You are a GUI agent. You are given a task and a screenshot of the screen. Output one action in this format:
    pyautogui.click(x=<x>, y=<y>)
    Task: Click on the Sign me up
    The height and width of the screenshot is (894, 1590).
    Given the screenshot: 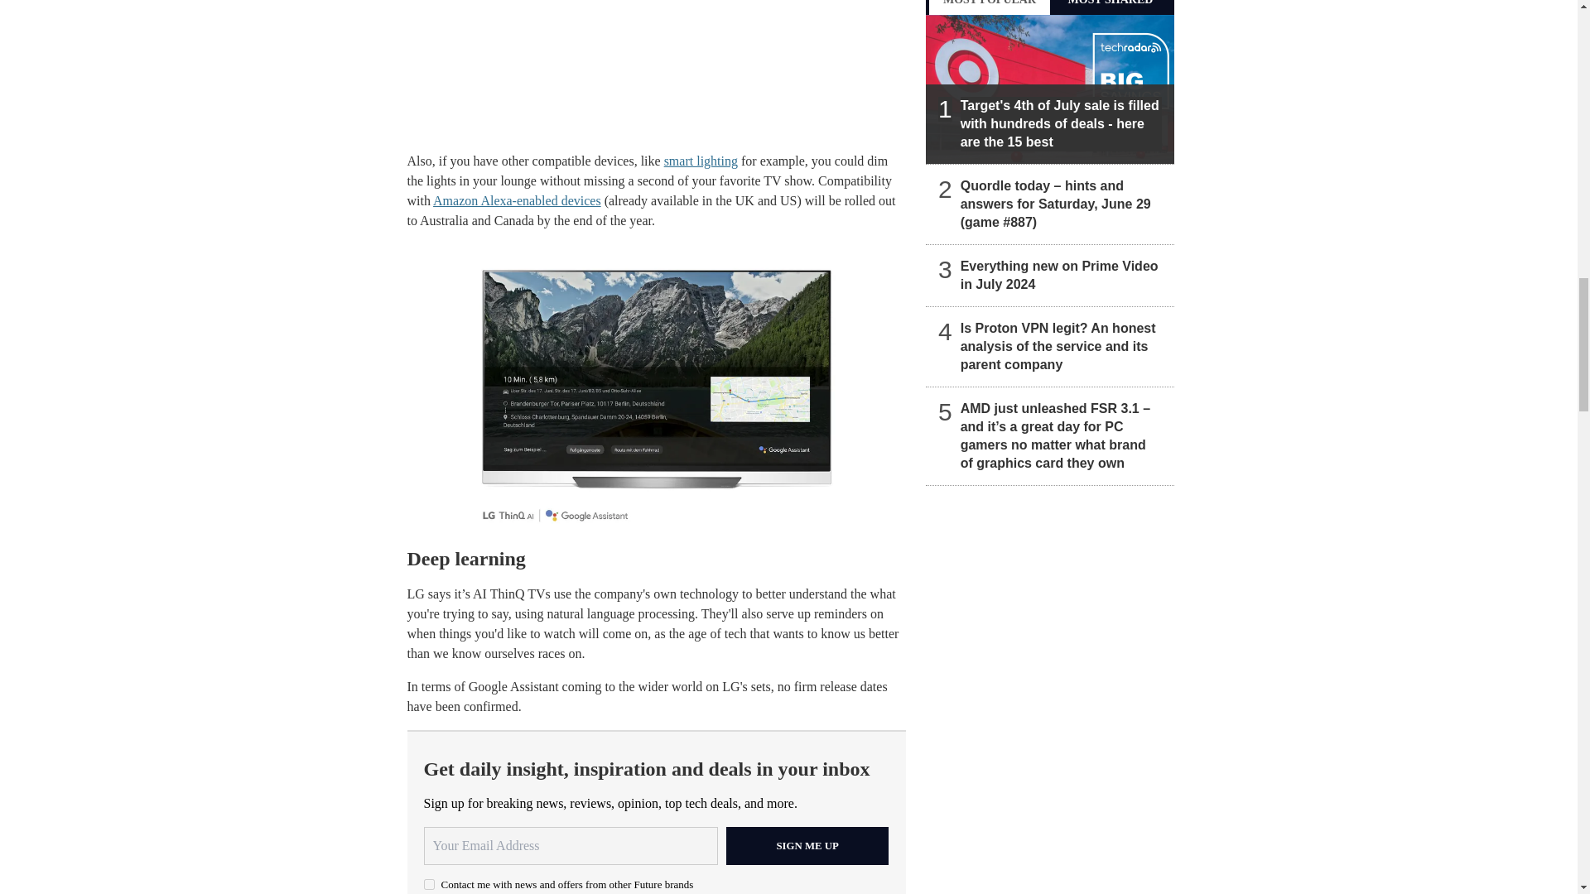 What is the action you would take?
    pyautogui.click(x=807, y=846)
    